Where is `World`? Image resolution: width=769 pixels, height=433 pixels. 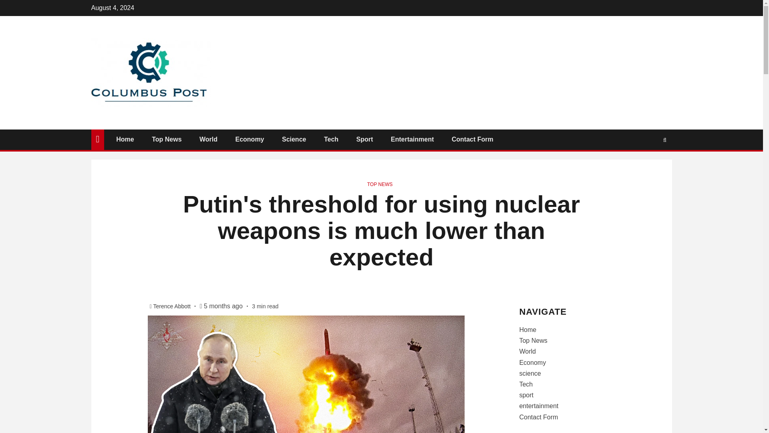
World is located at coordinates (208, 140).